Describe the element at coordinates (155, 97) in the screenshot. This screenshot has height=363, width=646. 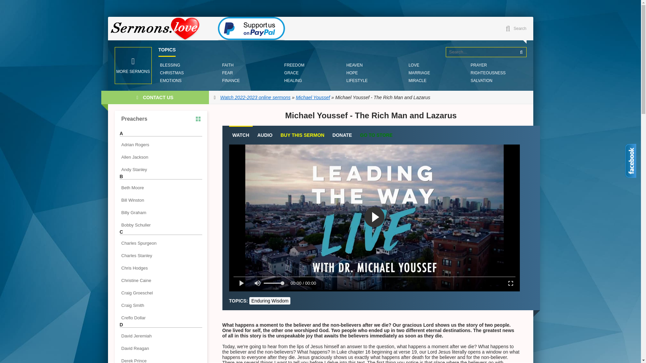
I see `CONTACT US` at that location.